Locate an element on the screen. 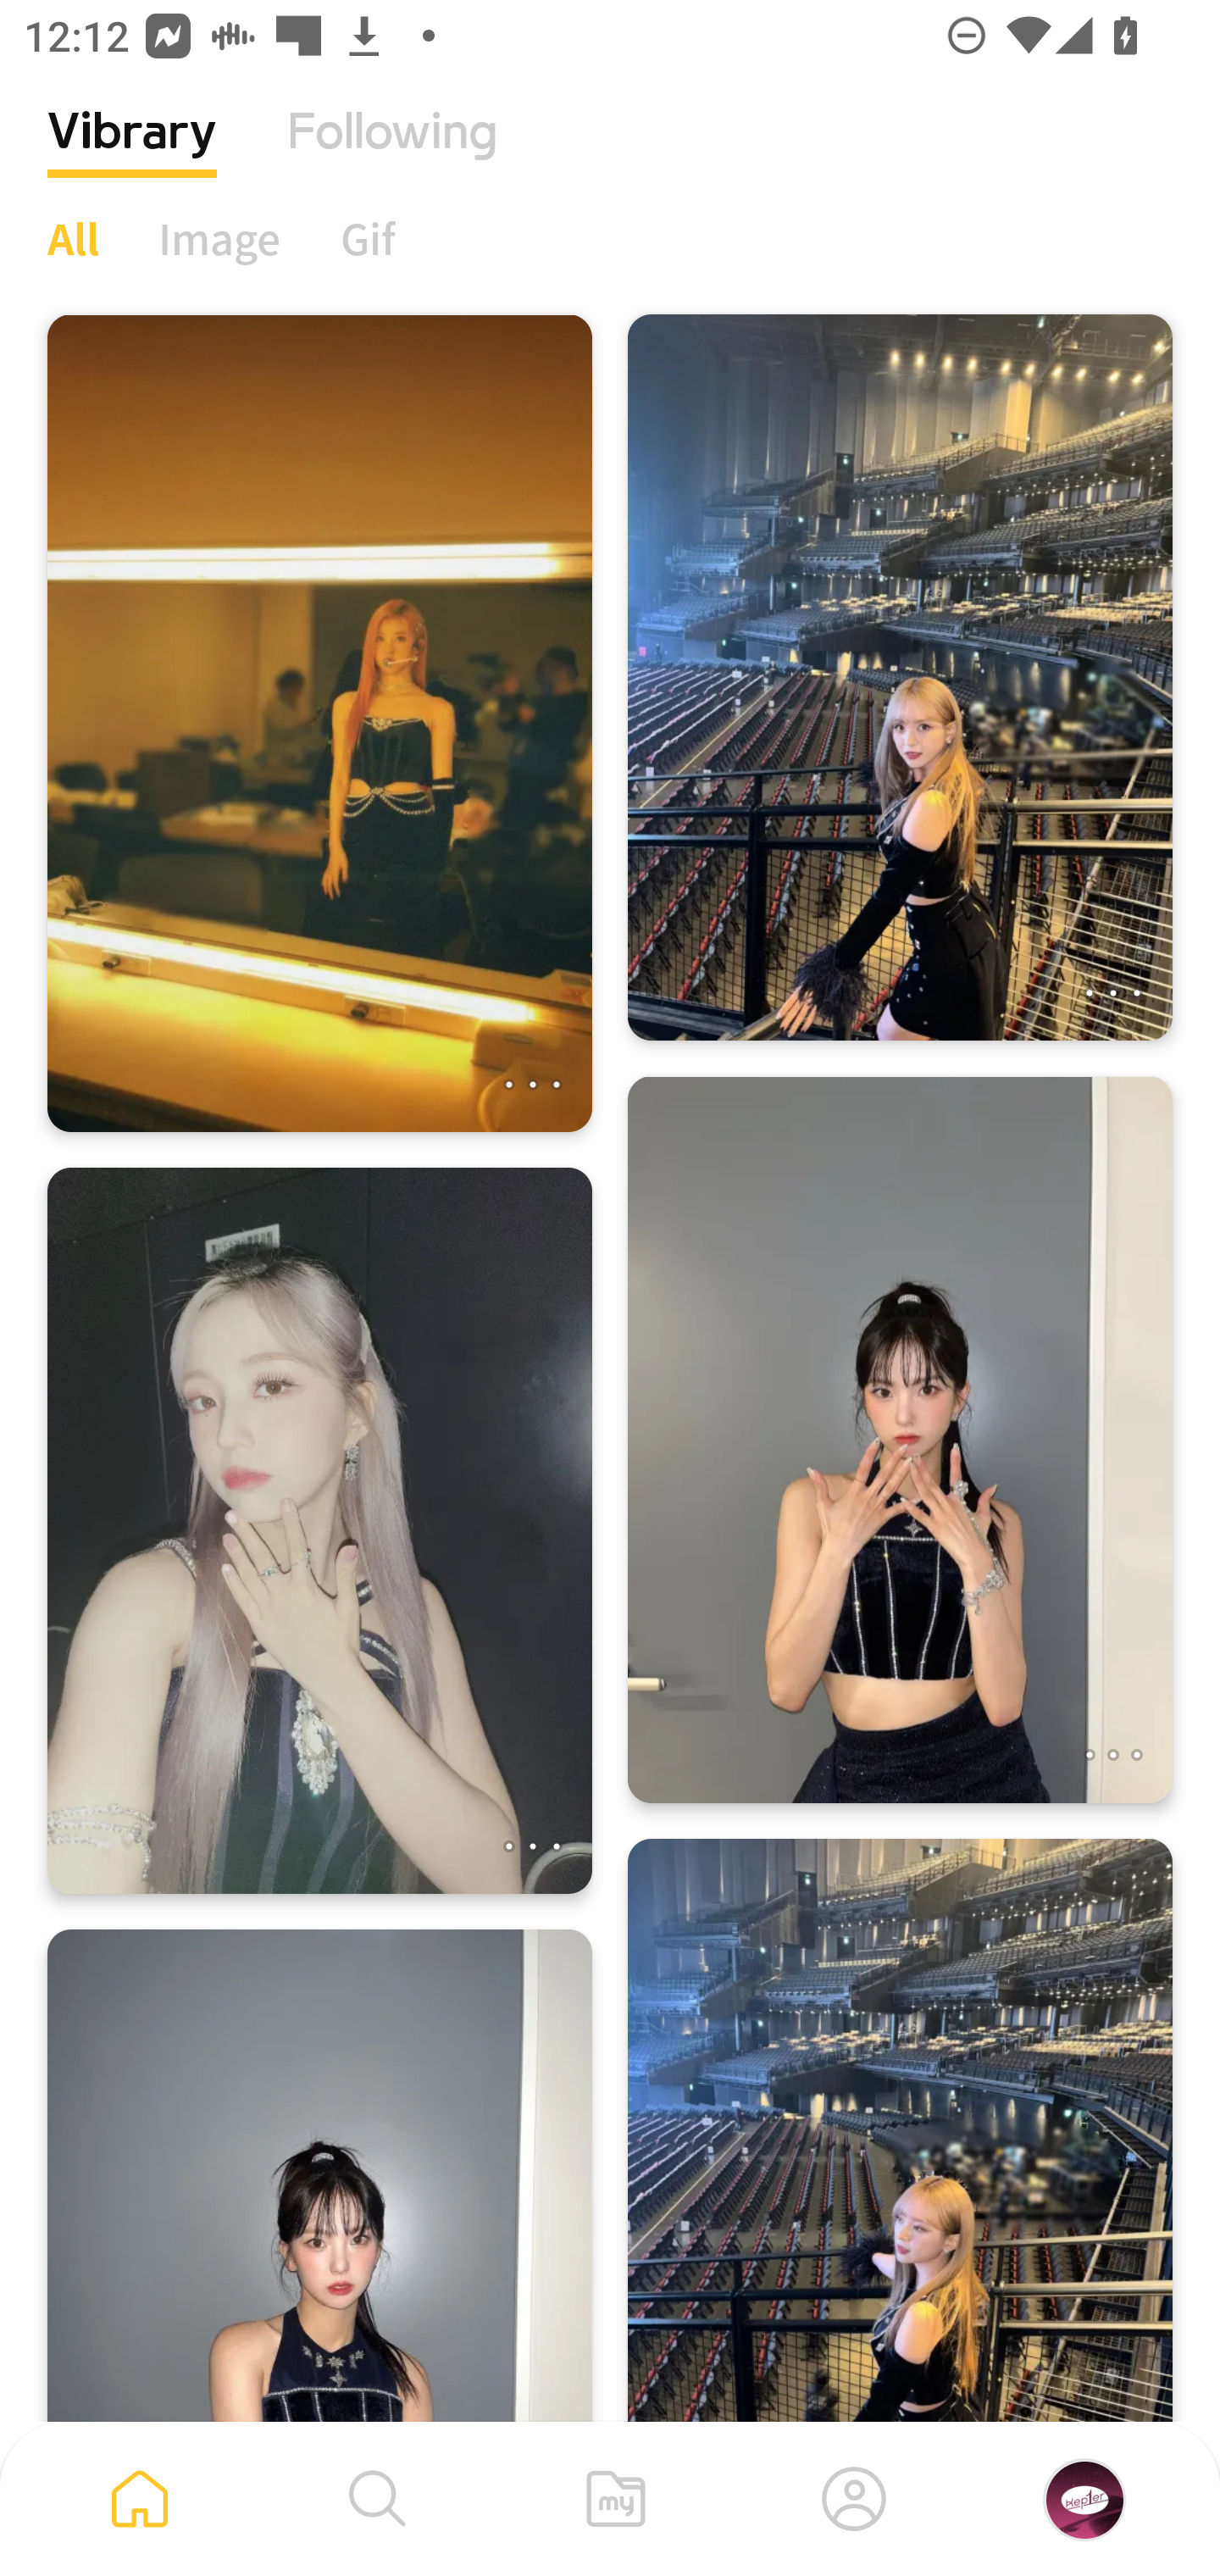 Image resolution: width=1220 pixels, height=2576 pixels. Gif is located at coordinates (368, 238).